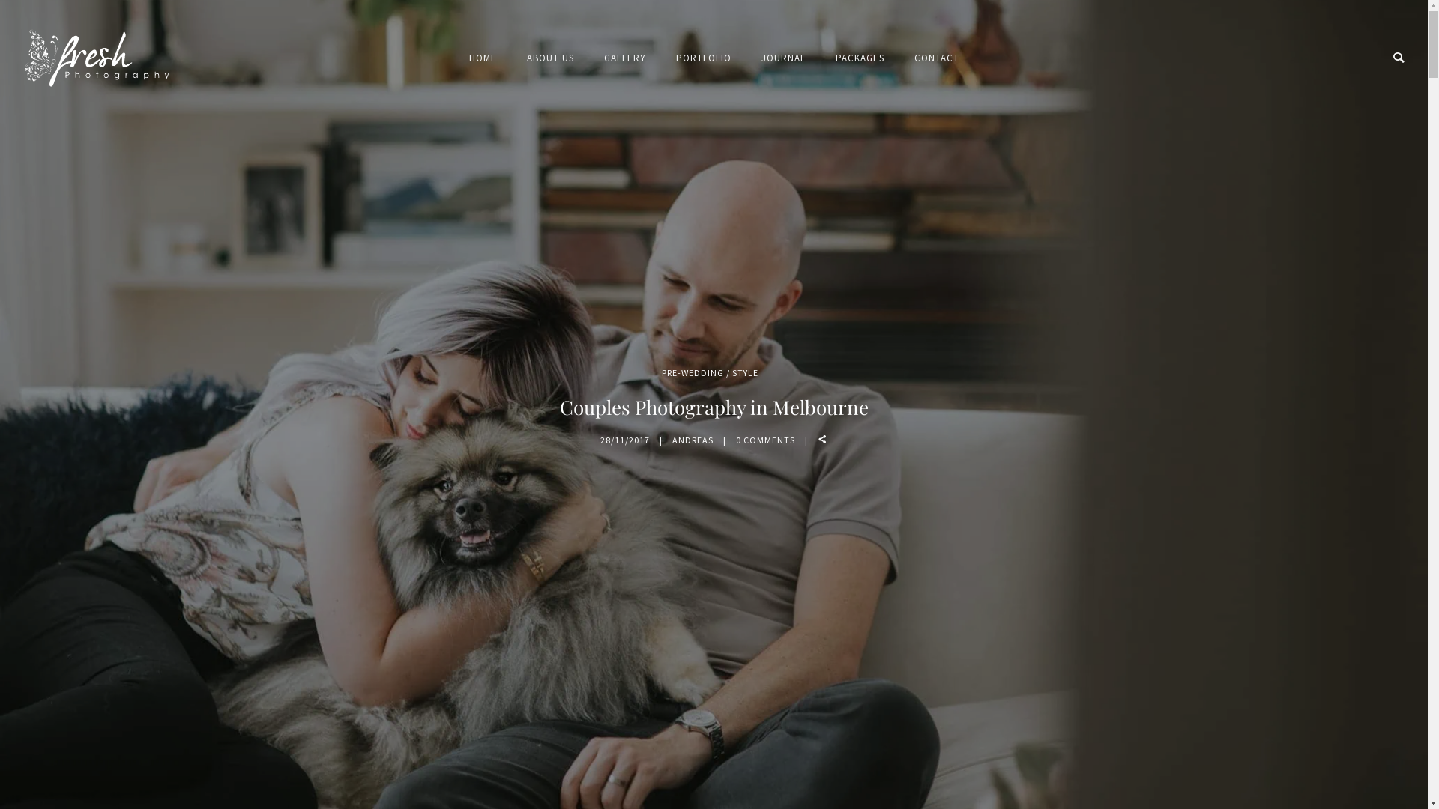  Describe the element at coordinates (704, 58) in the screenshot. I see `PORTFOLIO` at that location.